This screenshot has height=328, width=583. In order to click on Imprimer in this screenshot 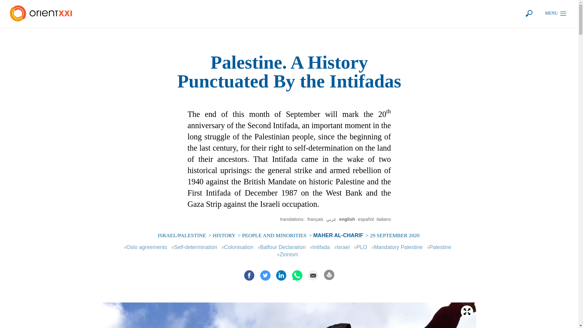, I will do `click(329, 275)`.